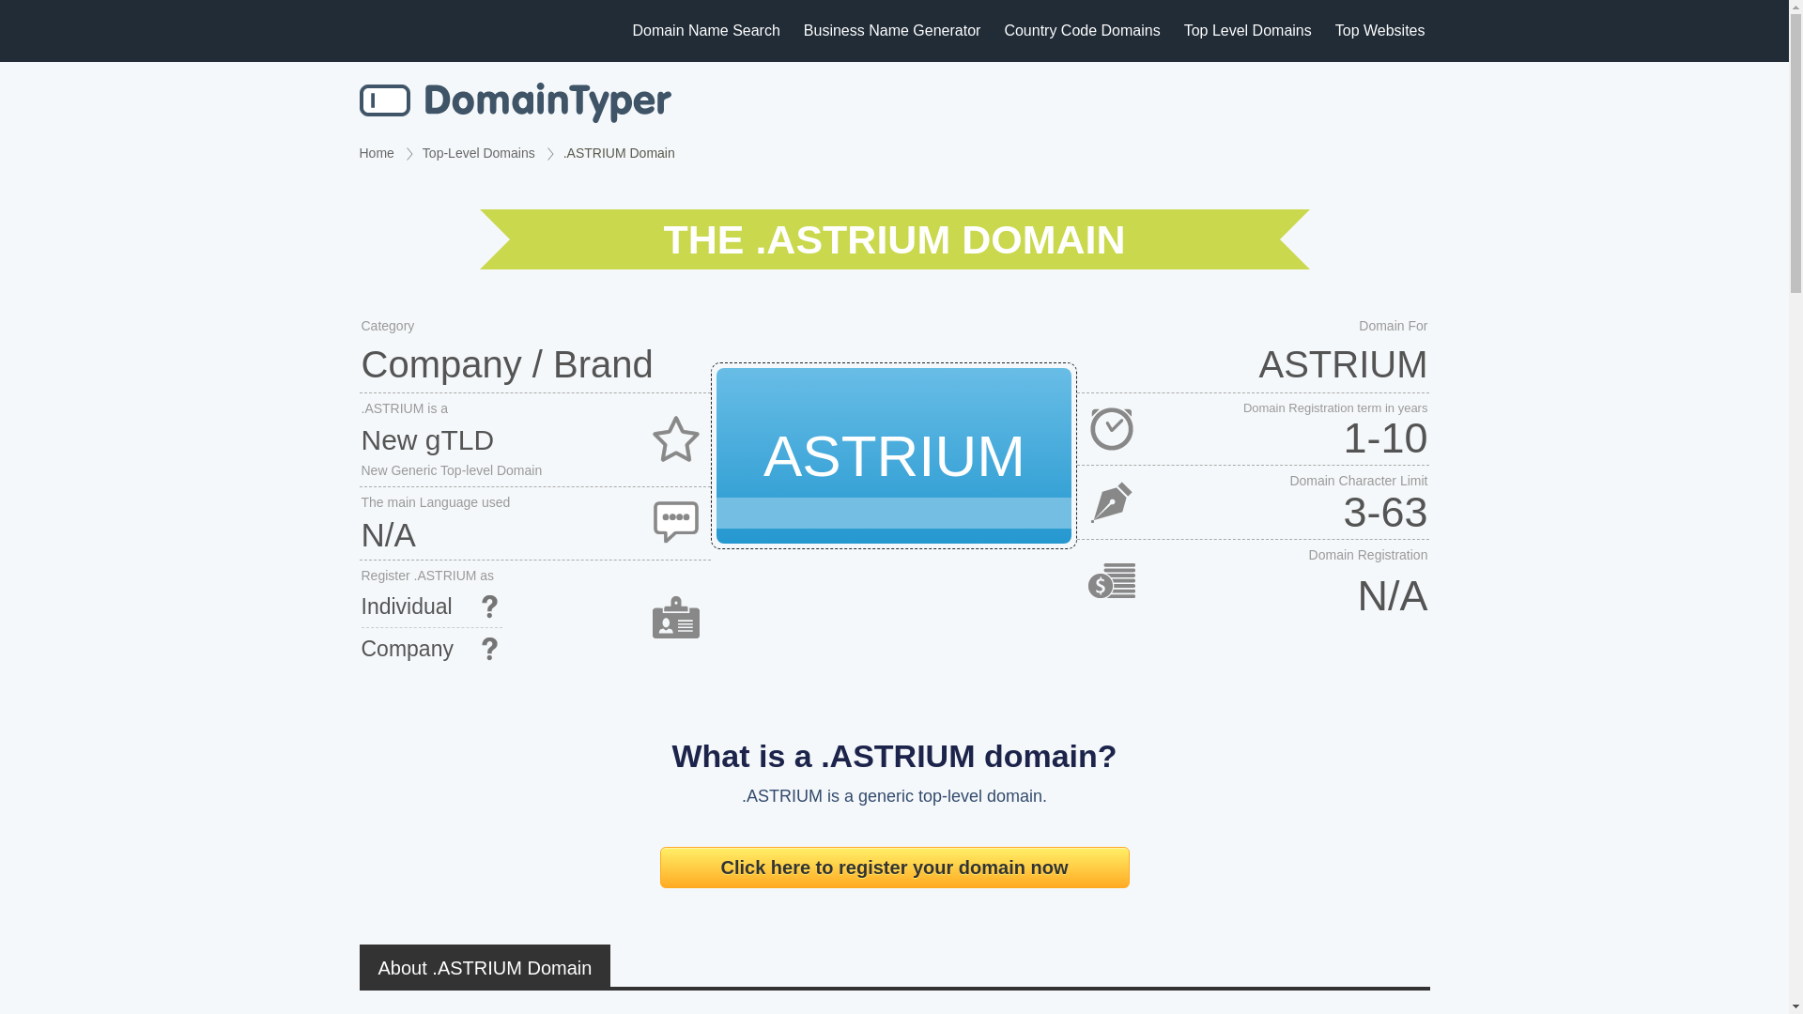 The height and width of the screenshot is (1014, 1803). I want to click on Domain Name Search, so click(705, 30).